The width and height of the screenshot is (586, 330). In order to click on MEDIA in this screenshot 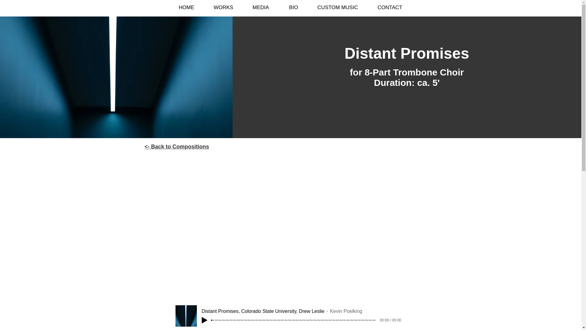, I will do `click(261, 7)`.